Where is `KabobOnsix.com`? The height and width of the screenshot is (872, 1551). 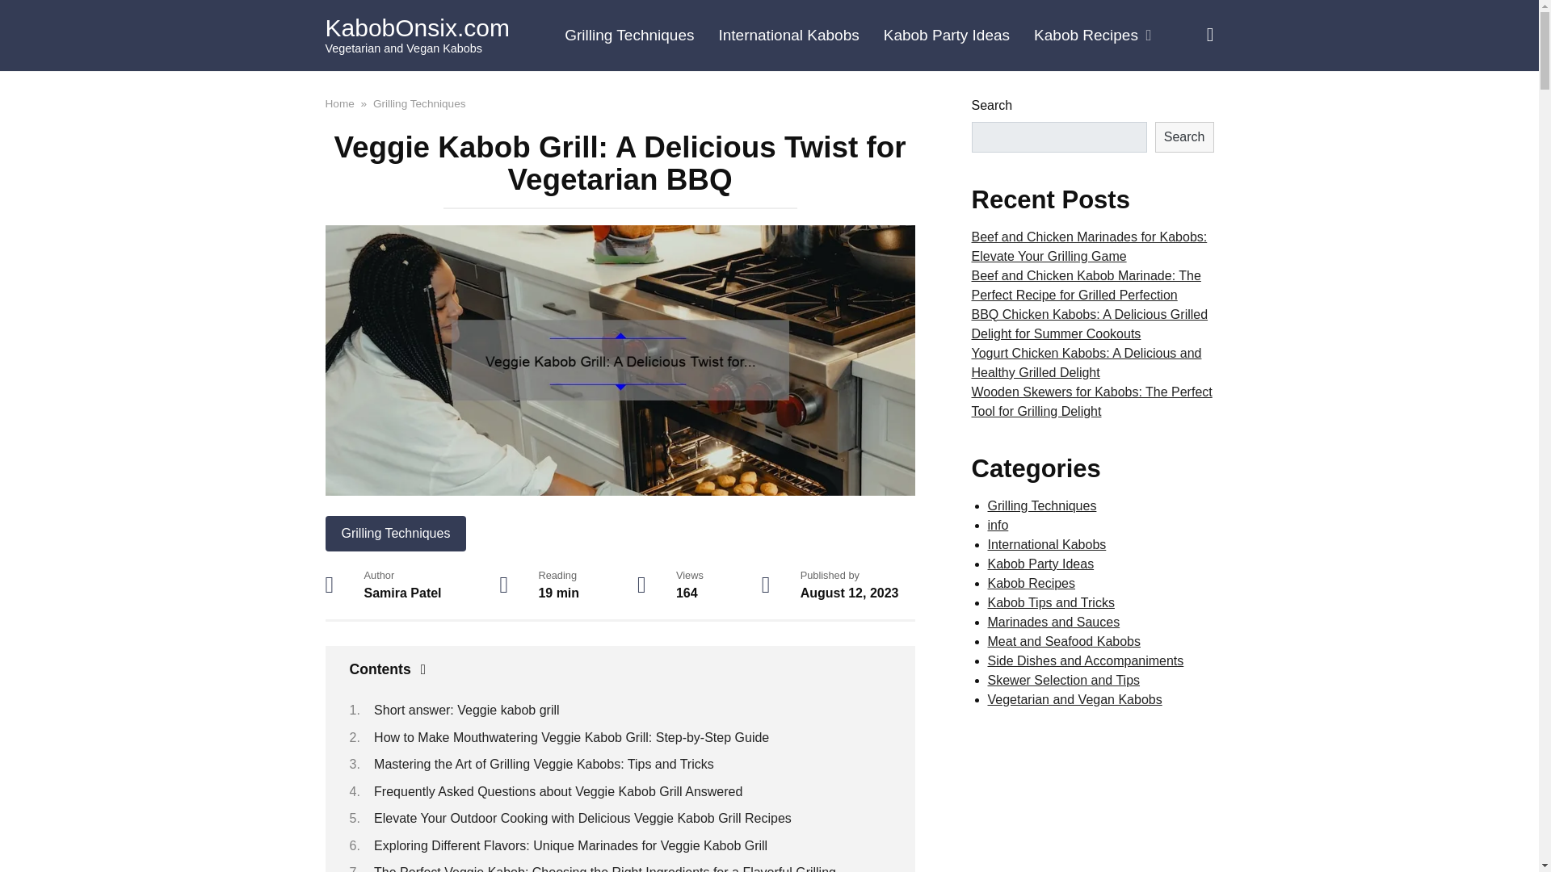 KabobOnsix.com is located at coordinates (416, 27).